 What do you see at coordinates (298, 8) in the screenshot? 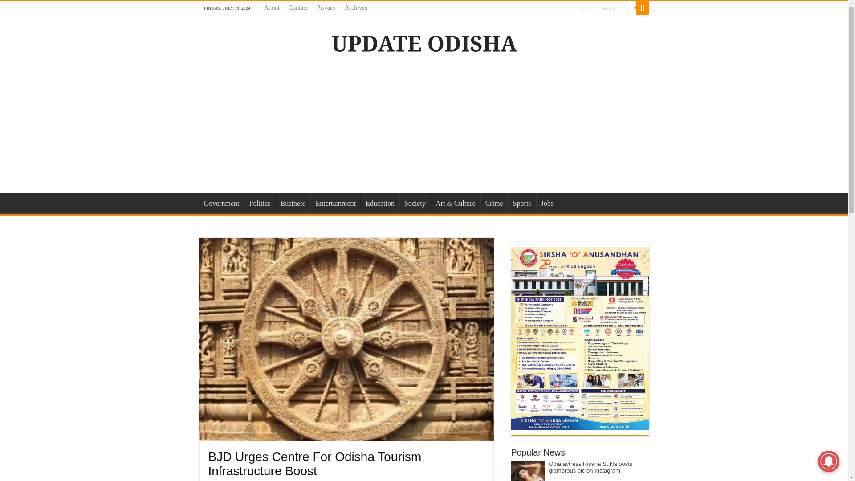
I see `Contact` at bounding box center [298, 8].